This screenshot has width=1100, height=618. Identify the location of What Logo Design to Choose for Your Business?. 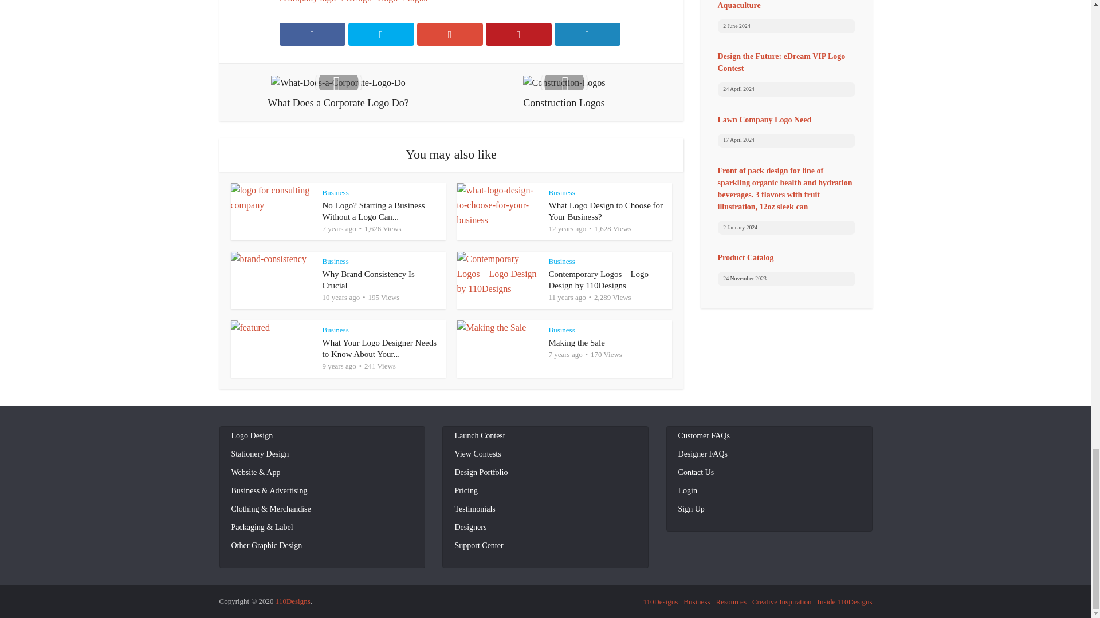
(606, 211).